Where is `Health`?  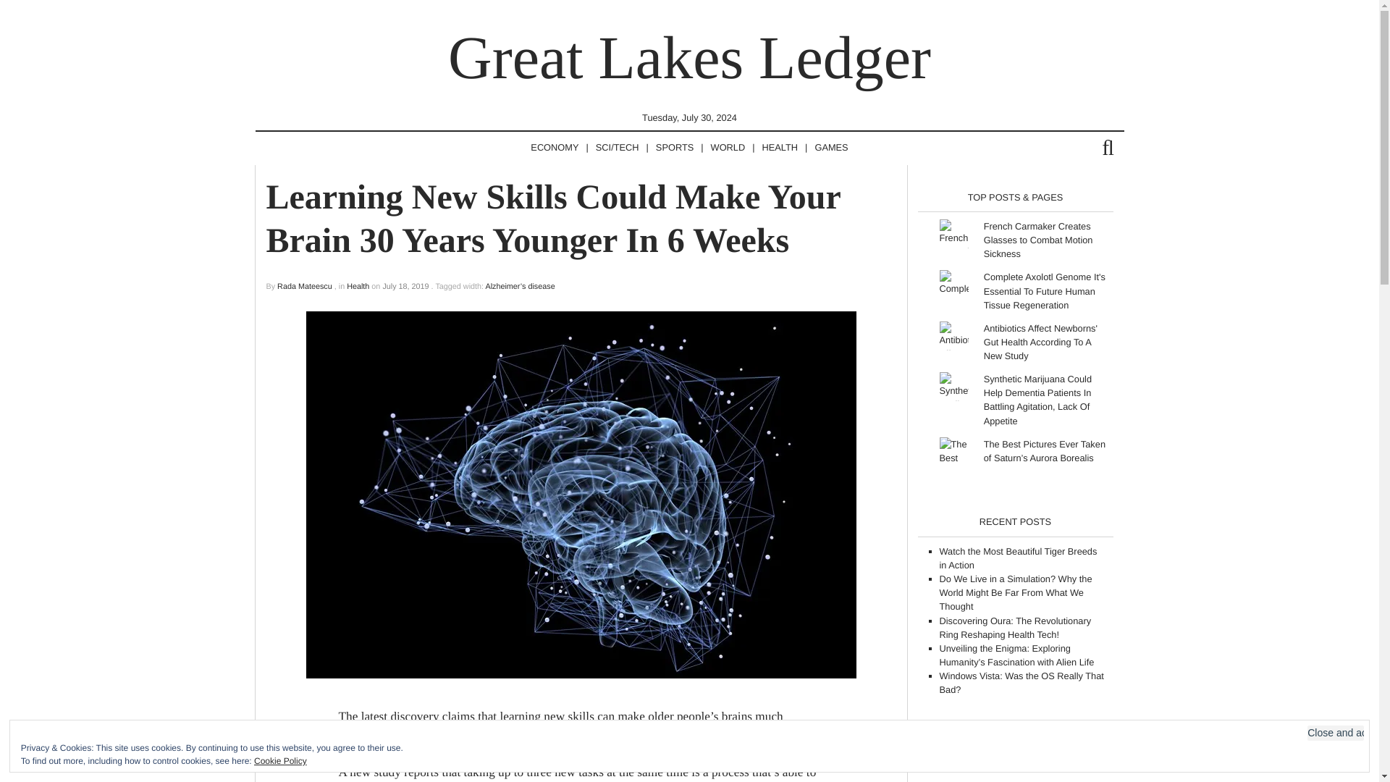
Health is located at coordinates (358, 286).